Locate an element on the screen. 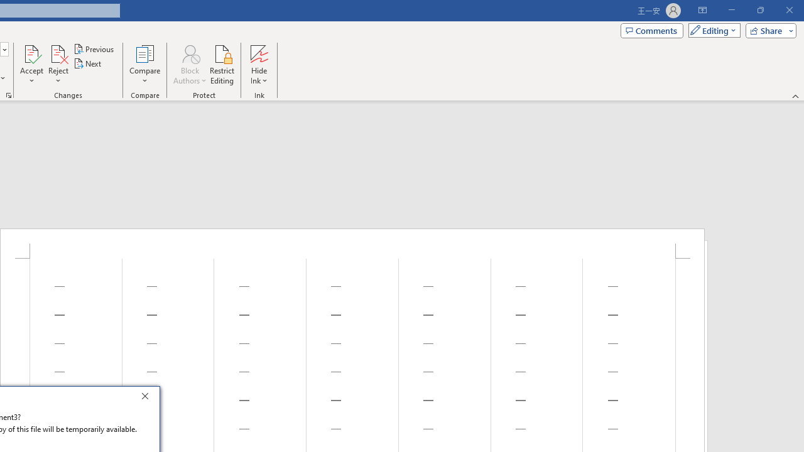 This screenshot has width=804, height=452. Previous is located at coordinates (94, 49).